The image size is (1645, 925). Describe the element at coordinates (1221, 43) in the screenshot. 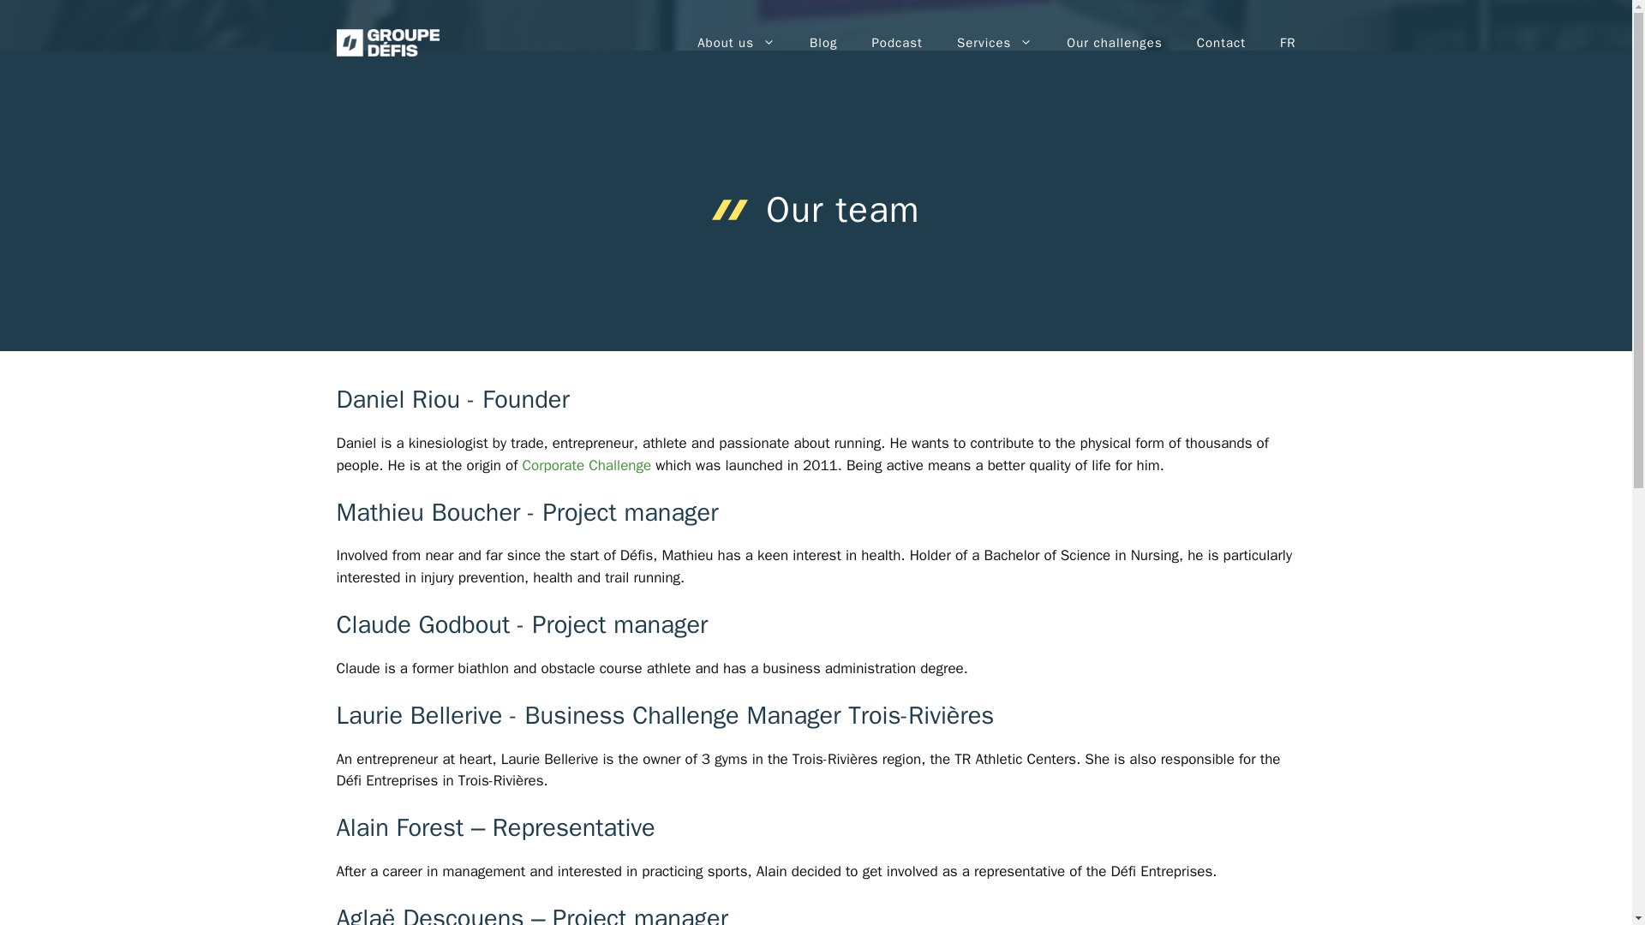

I see `Contact` at that location.